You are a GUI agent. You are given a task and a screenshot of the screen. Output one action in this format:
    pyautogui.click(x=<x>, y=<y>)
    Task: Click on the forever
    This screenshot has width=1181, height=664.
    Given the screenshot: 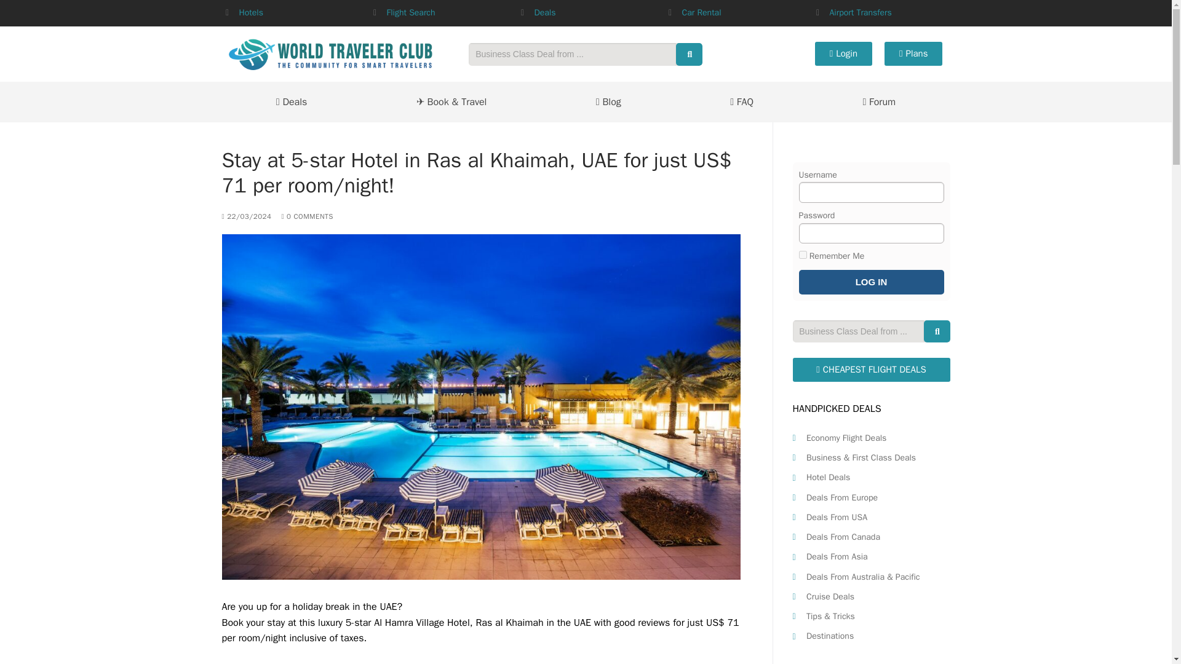 What is the action you would take?
    pyautogui.click(x=802, y=255)
    